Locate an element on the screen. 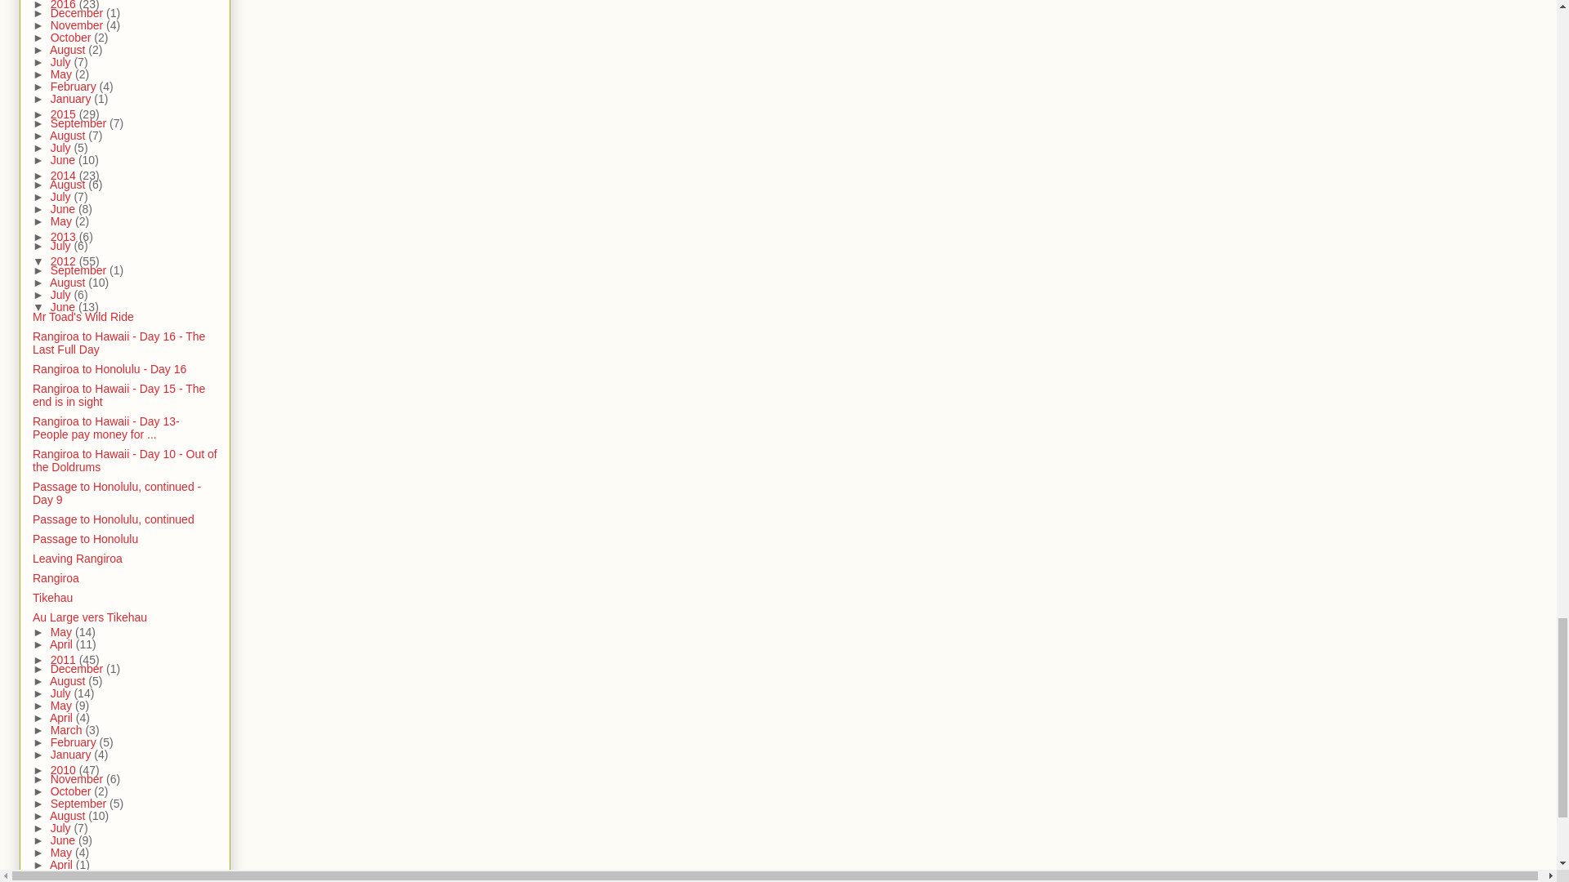 Image resolution: width=1569 pixels, height=882 pixels. July is located at coordinates (62, 62).